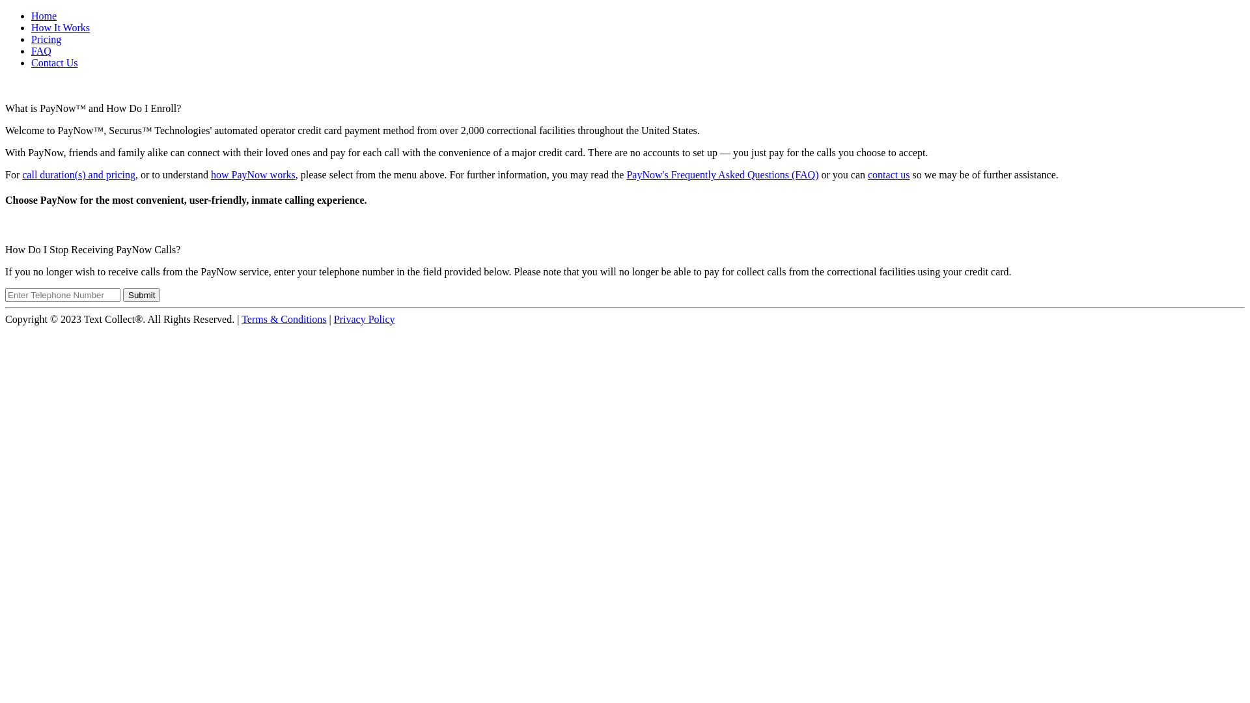  What do you see at coordinates (365, 319) in the screenshot?
I see `Privacy Policy` at bounding box center [365, 319].